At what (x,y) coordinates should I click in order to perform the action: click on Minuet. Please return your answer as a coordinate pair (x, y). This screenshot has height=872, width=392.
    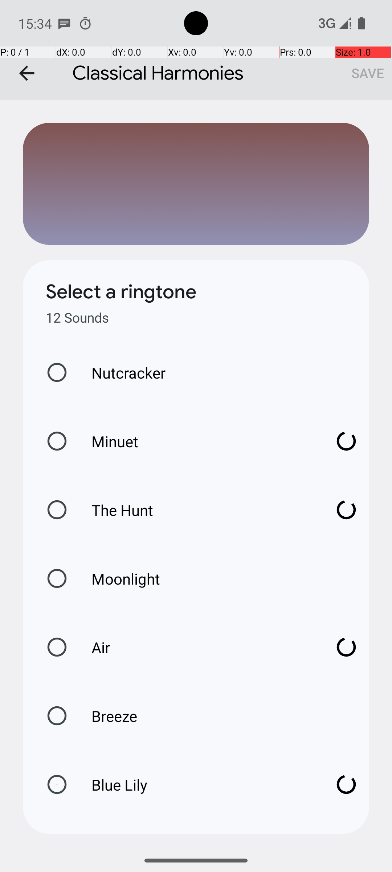
    Looking at the image, I should click on (200, 441).